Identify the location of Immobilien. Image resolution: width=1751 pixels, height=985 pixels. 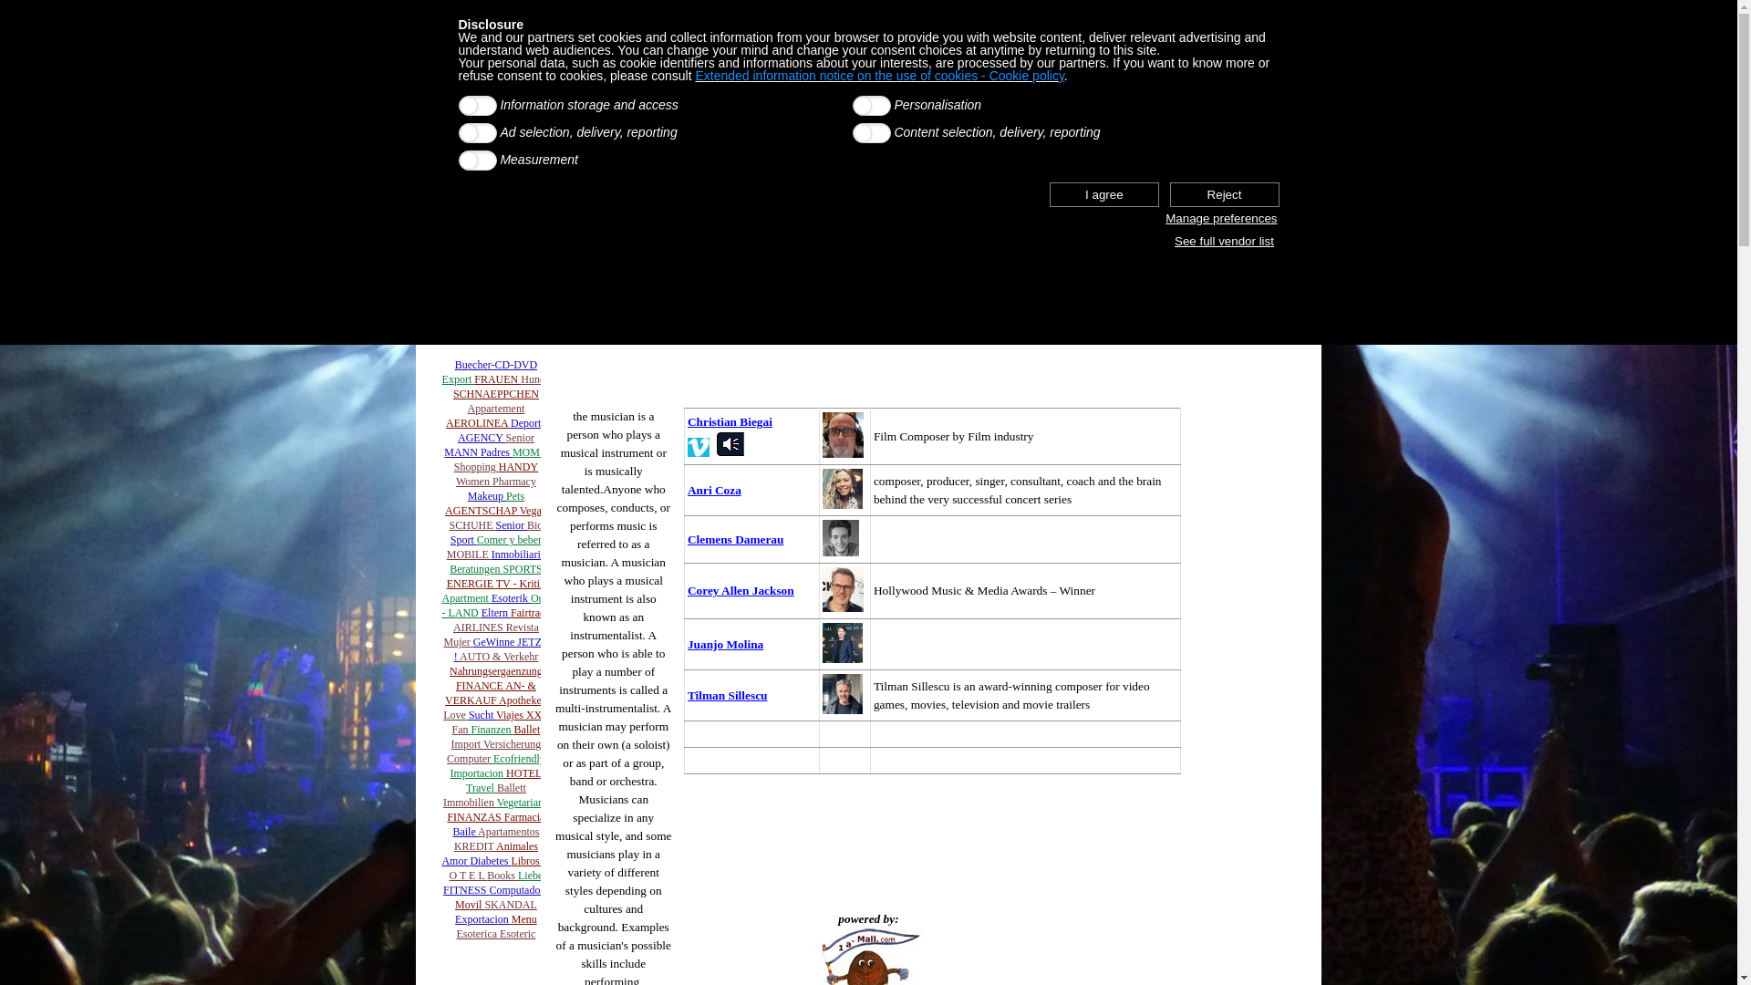
(471, 803).